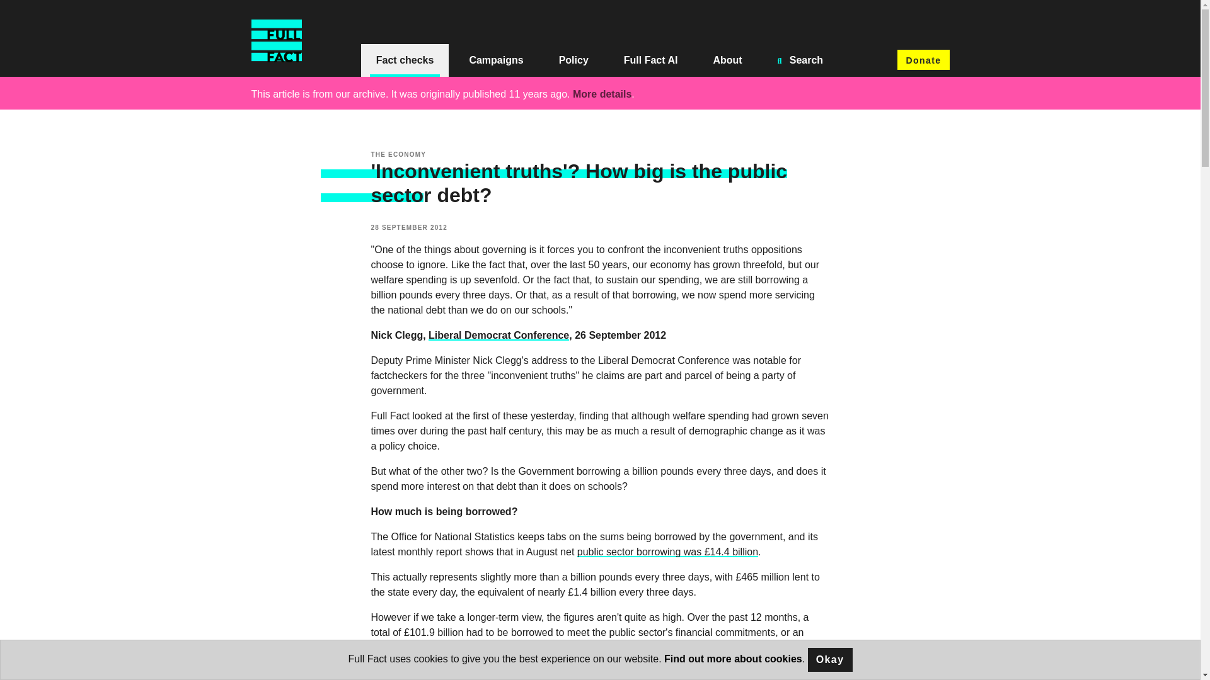 This screenshot has height=680, width=1210. What do you see at coordinates (496, 60) in the screenshot?
I see `Campaigns` at bounding box center [496, 60].